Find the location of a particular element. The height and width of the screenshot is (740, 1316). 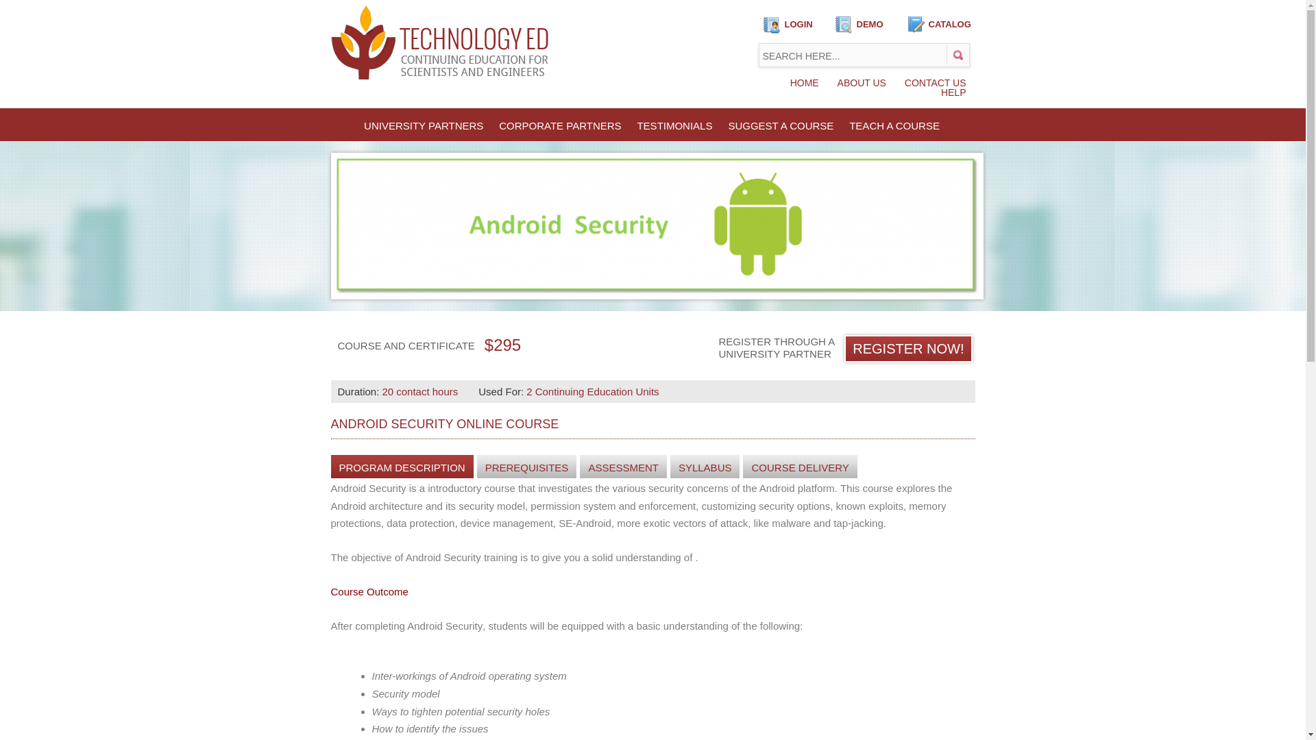

UNIVERSITY PARTNERS is located at coordinates (423, 125).